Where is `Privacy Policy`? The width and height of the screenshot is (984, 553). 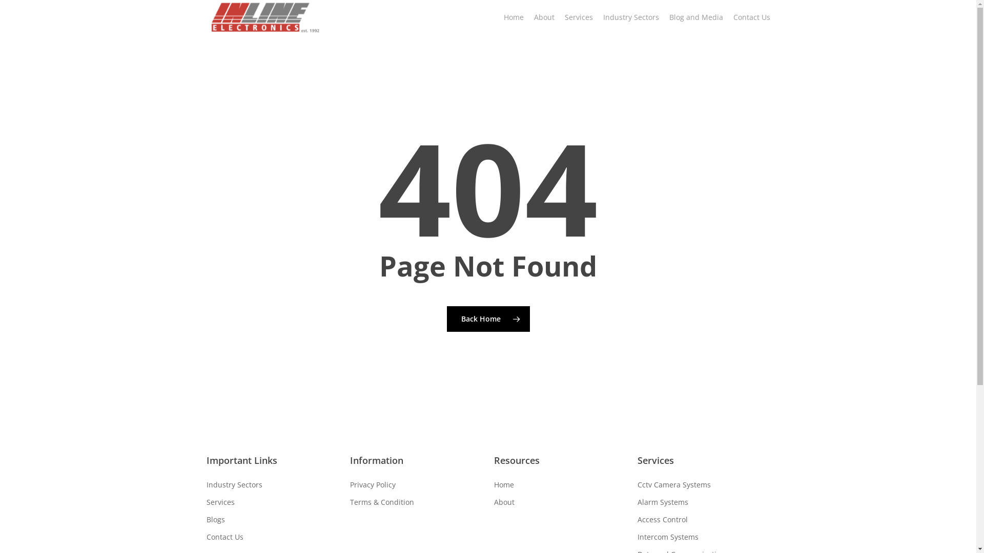 Privacy Policy is located at coordinates (416, 485).